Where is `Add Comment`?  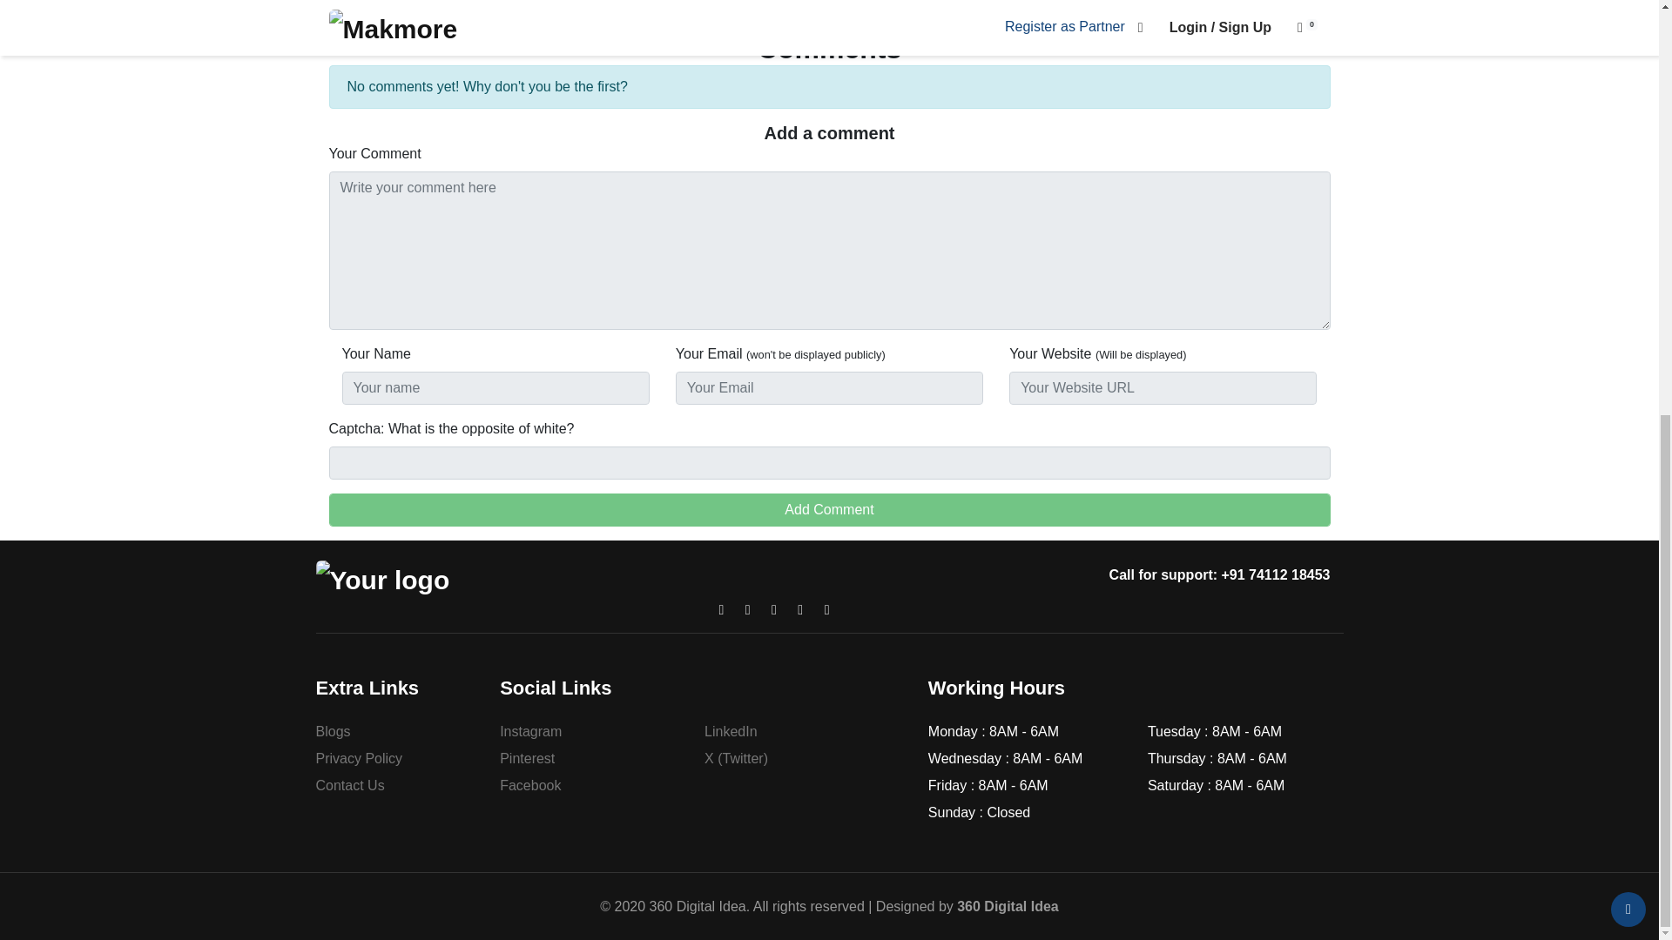 Add Comment is located at coordinates (830, 510).